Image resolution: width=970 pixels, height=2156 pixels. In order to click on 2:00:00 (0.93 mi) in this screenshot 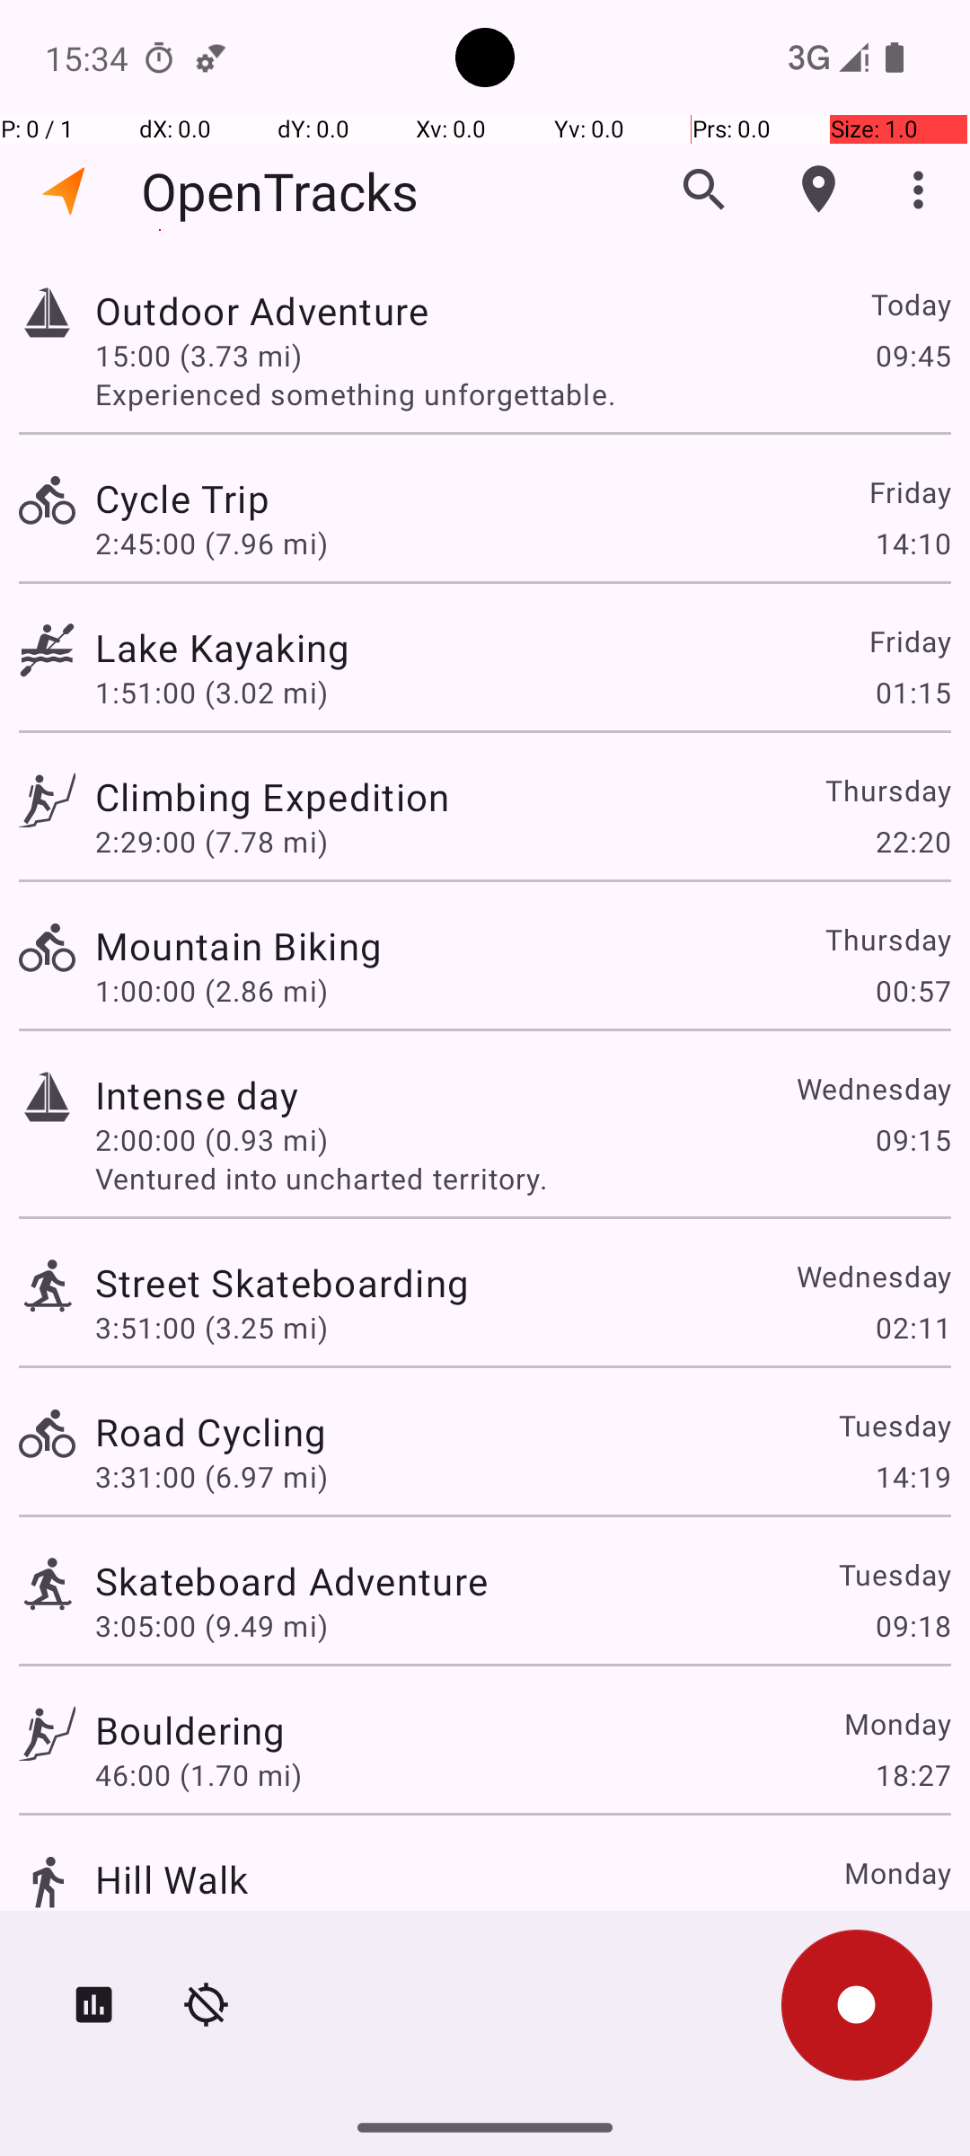, I will do `click(212, 1139)`.